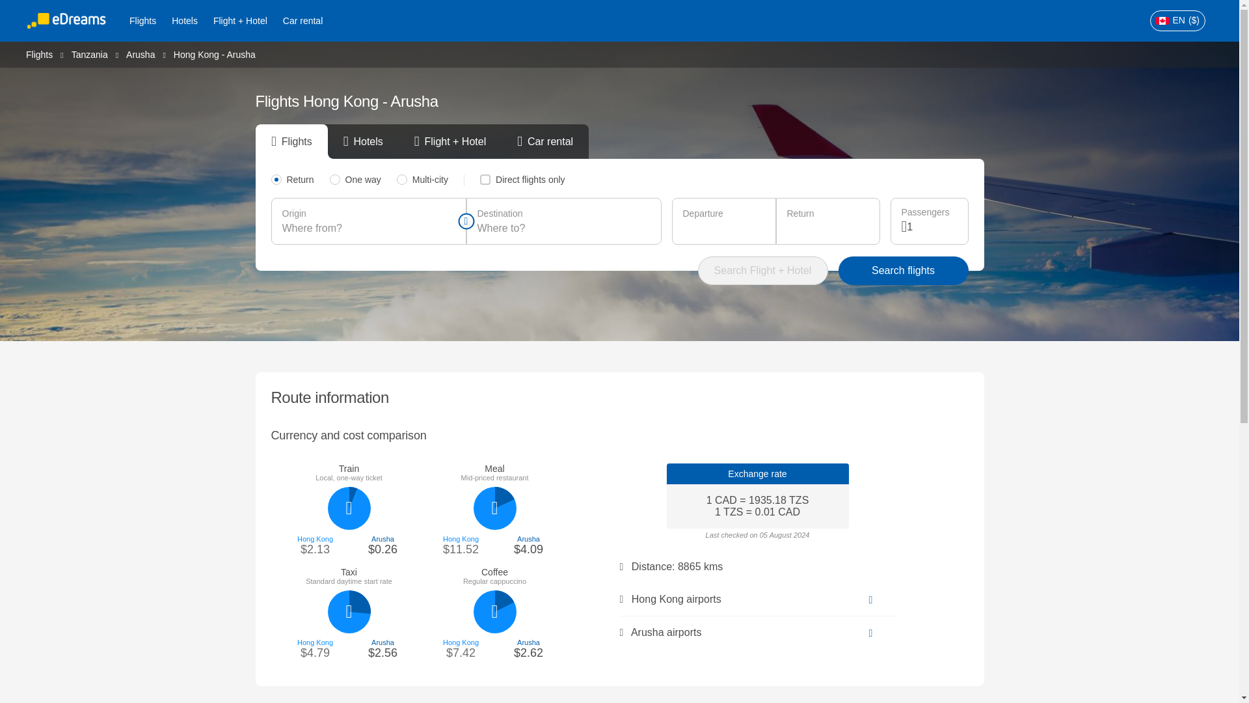 Image resolution: width=1249 pixels, height=703 pixels. I want to click on Arusha, so click(141, 53).